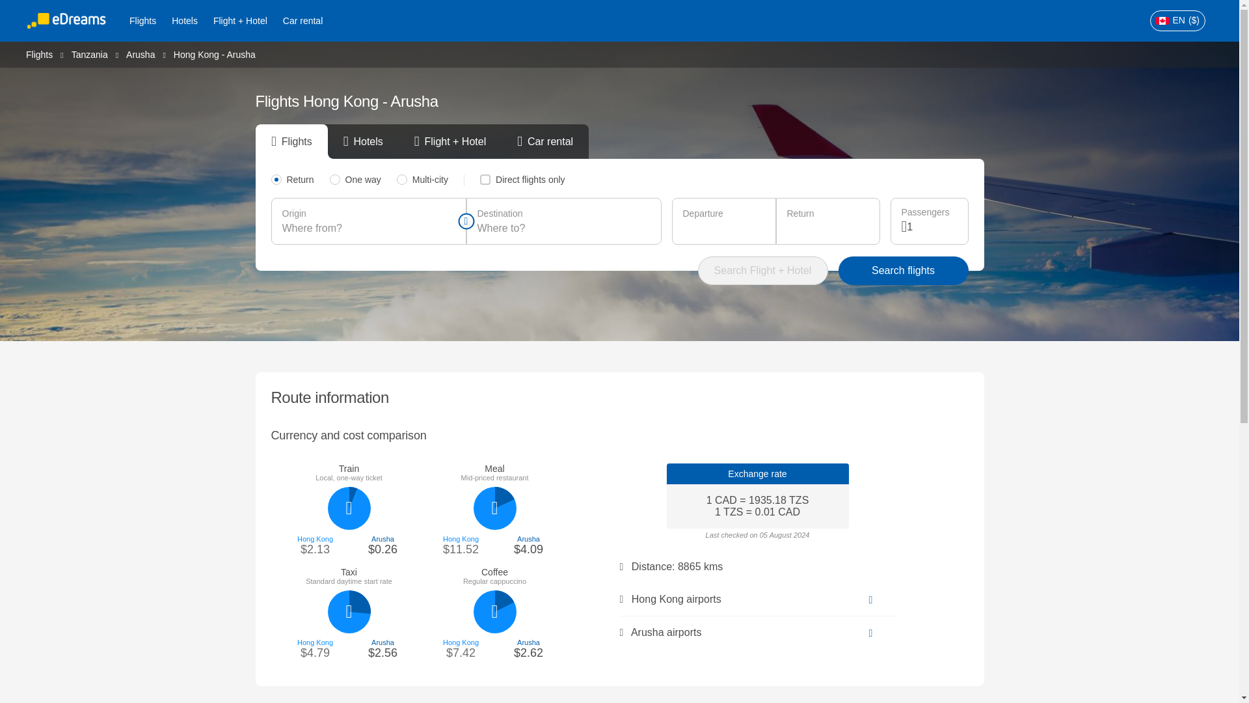 Image resolution: width=1249 pixels, height=703 pixels. I want to click on Arusha, so click(141, 53).